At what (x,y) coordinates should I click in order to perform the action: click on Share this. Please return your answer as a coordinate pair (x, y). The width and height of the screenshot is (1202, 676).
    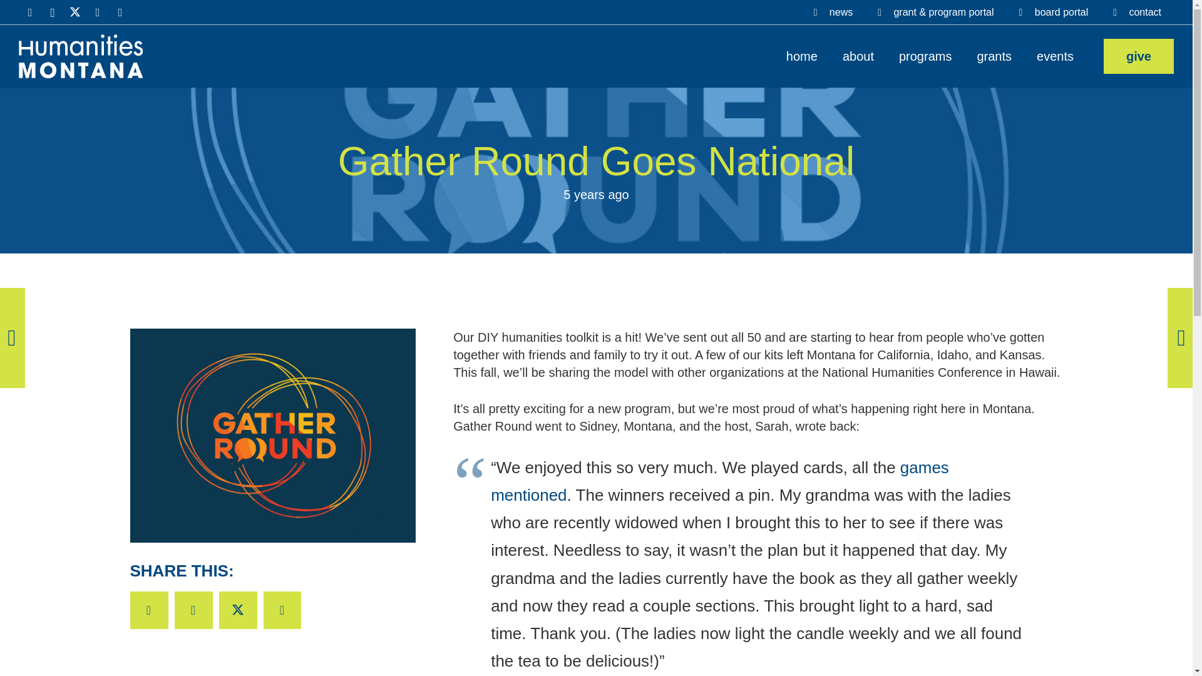
    Looking at the image, I should click on (193, 610).